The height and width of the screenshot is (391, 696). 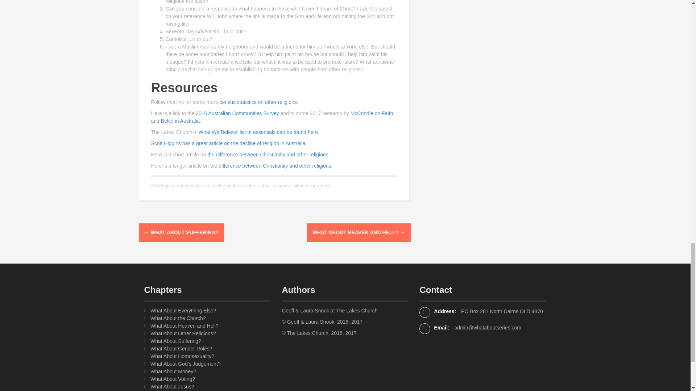 What do you see at coordinates (182, 356) in the screenshot?
I see `What About Homosexuality?` at bounding box center [182, 356].